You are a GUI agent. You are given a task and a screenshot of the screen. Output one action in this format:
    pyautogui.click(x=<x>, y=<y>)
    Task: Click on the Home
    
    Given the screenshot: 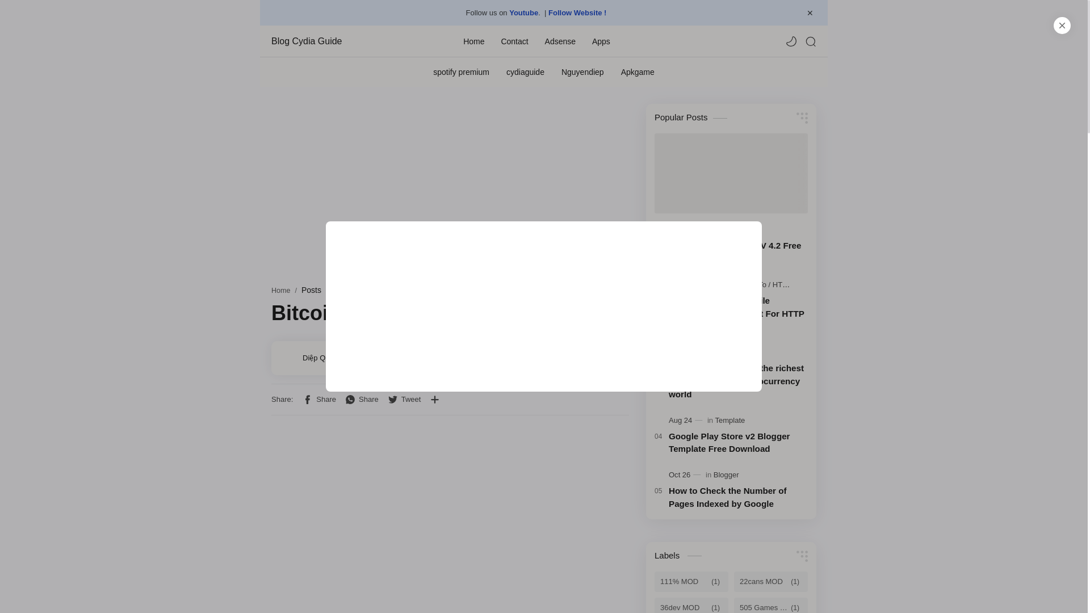 What is the action you would take?
    pyautogui.click(x=473, y=40)
    